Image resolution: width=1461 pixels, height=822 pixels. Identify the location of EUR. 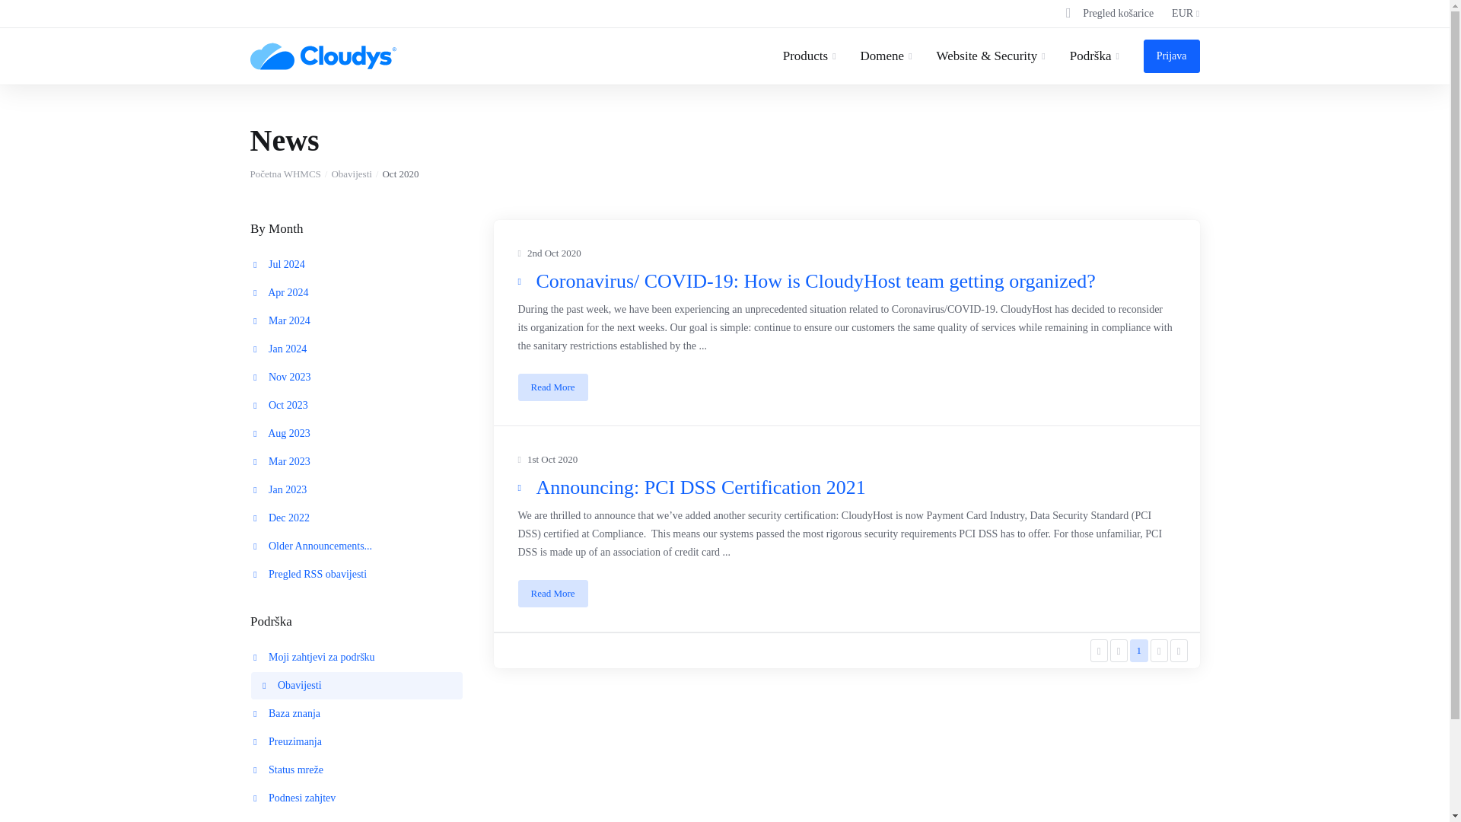
(1186, 14).